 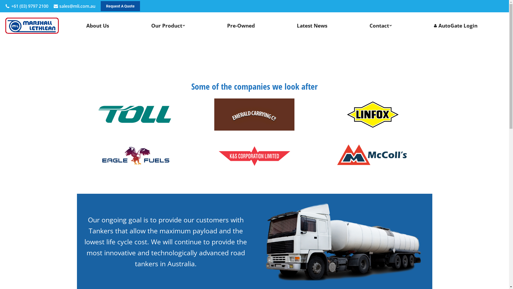 What do you see at coordinates (241, 26) in the screenshot?
I see `Pre-Owned` at bounding box center [241, 26].